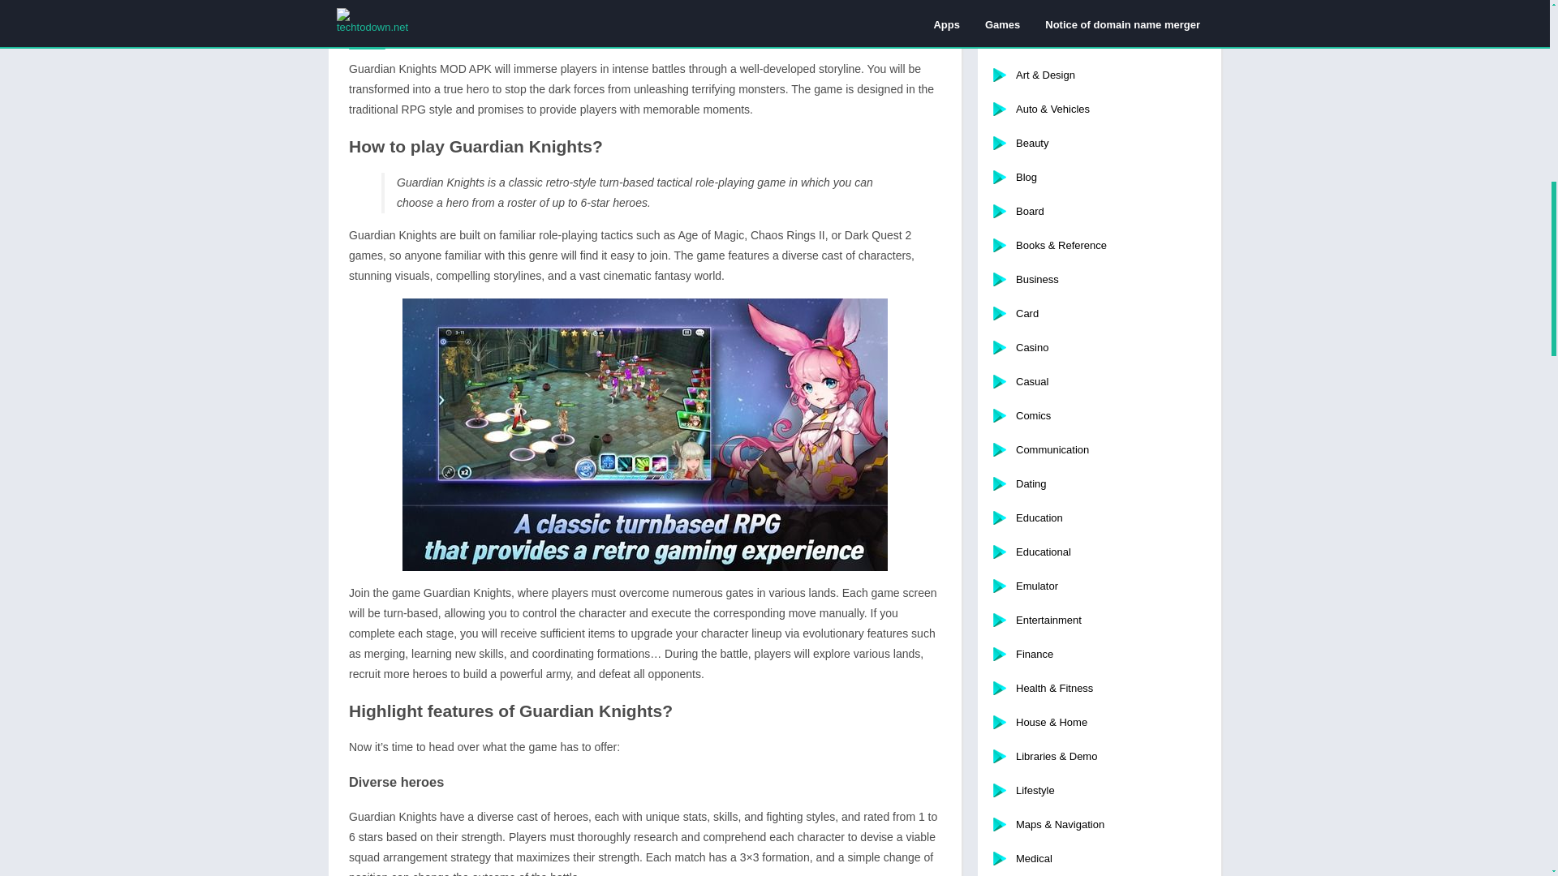  What do you see at coordinates (644, 435) in the screenshot?
I see `Guardian Knights 2` at bounding box center [644, 435].